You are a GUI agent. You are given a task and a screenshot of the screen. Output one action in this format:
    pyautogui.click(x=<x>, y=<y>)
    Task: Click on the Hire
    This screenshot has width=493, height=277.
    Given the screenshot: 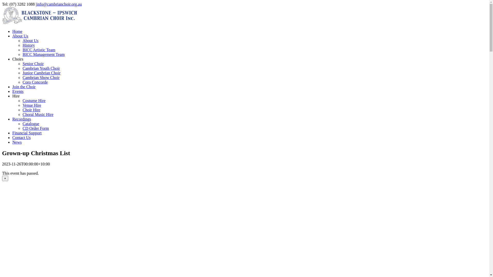 What is the action you would take?
    pyautogui.click(x=16, y=96)
    